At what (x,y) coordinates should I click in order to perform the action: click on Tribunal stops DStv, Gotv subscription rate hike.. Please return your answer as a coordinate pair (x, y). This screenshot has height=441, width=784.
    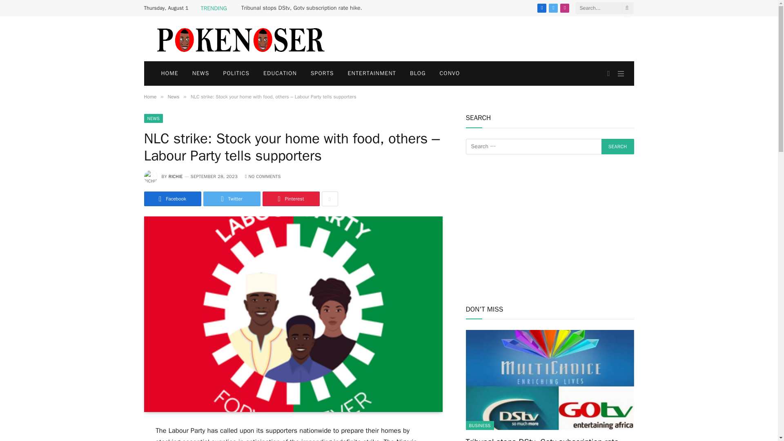
    Looking at the image, I should click on (304, 8).